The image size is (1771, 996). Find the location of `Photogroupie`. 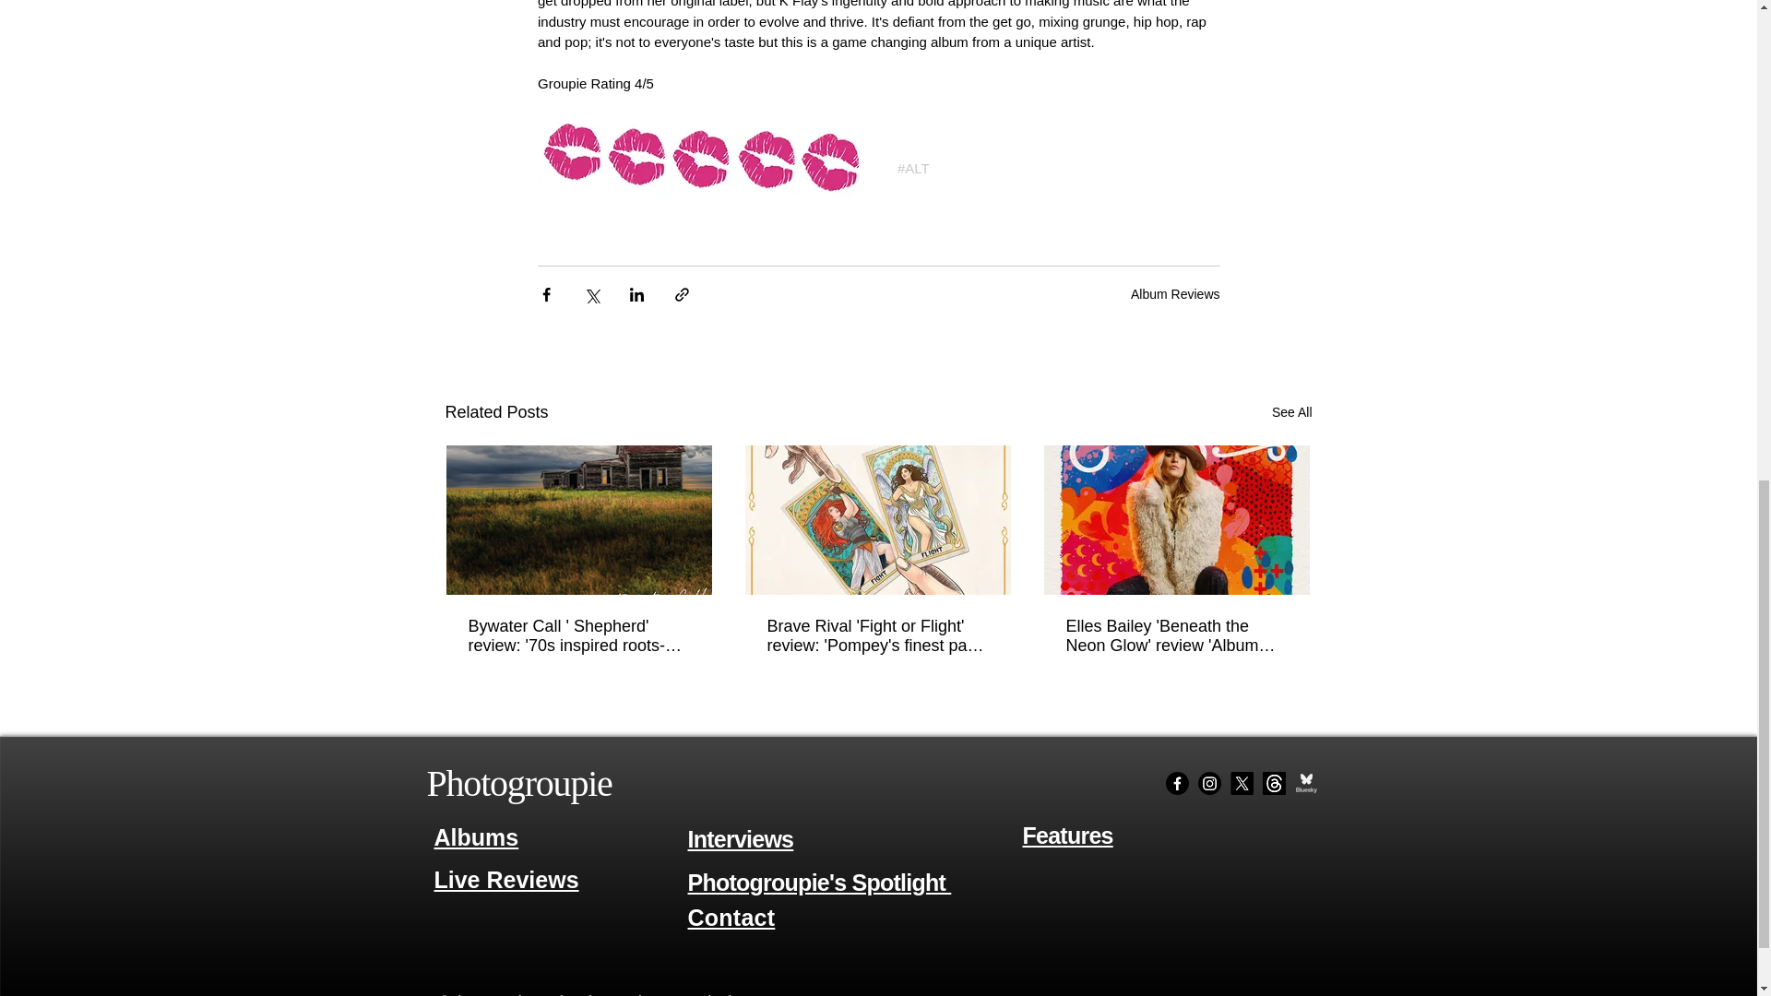

Photogroupie is located at coordinates (518, 783).